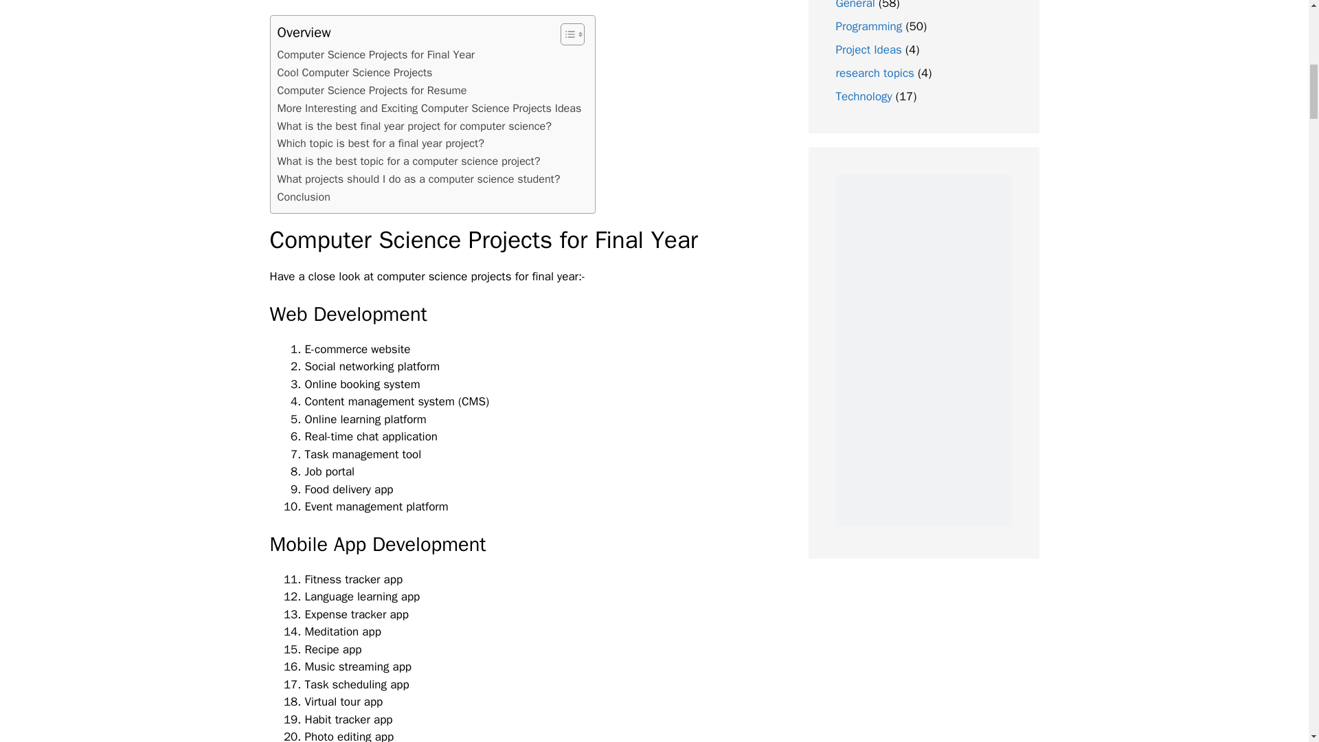  I want to click on Conclusion, so click(304, 197).